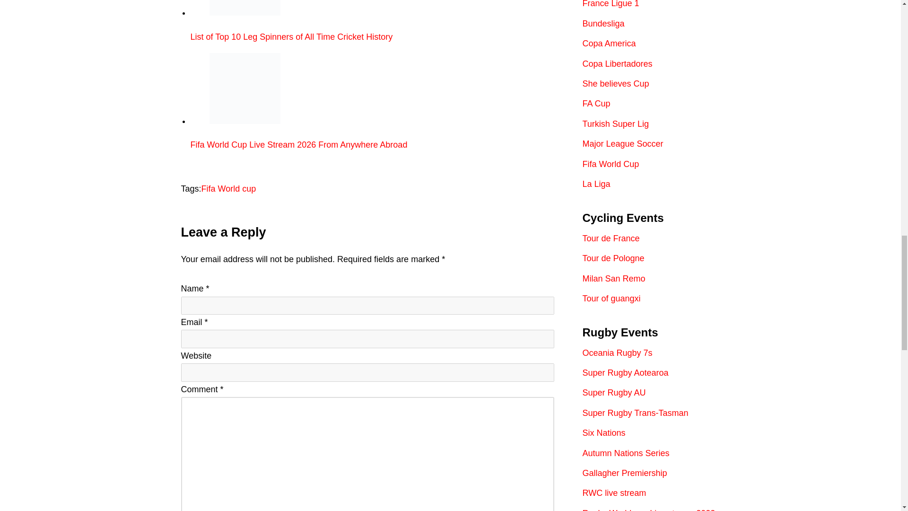 This screenshot has width=908, height=511. What do you see at coordinates (229, 188) in the screenshot?
I see `Fifa World cup` at bounding box center [229, 188].